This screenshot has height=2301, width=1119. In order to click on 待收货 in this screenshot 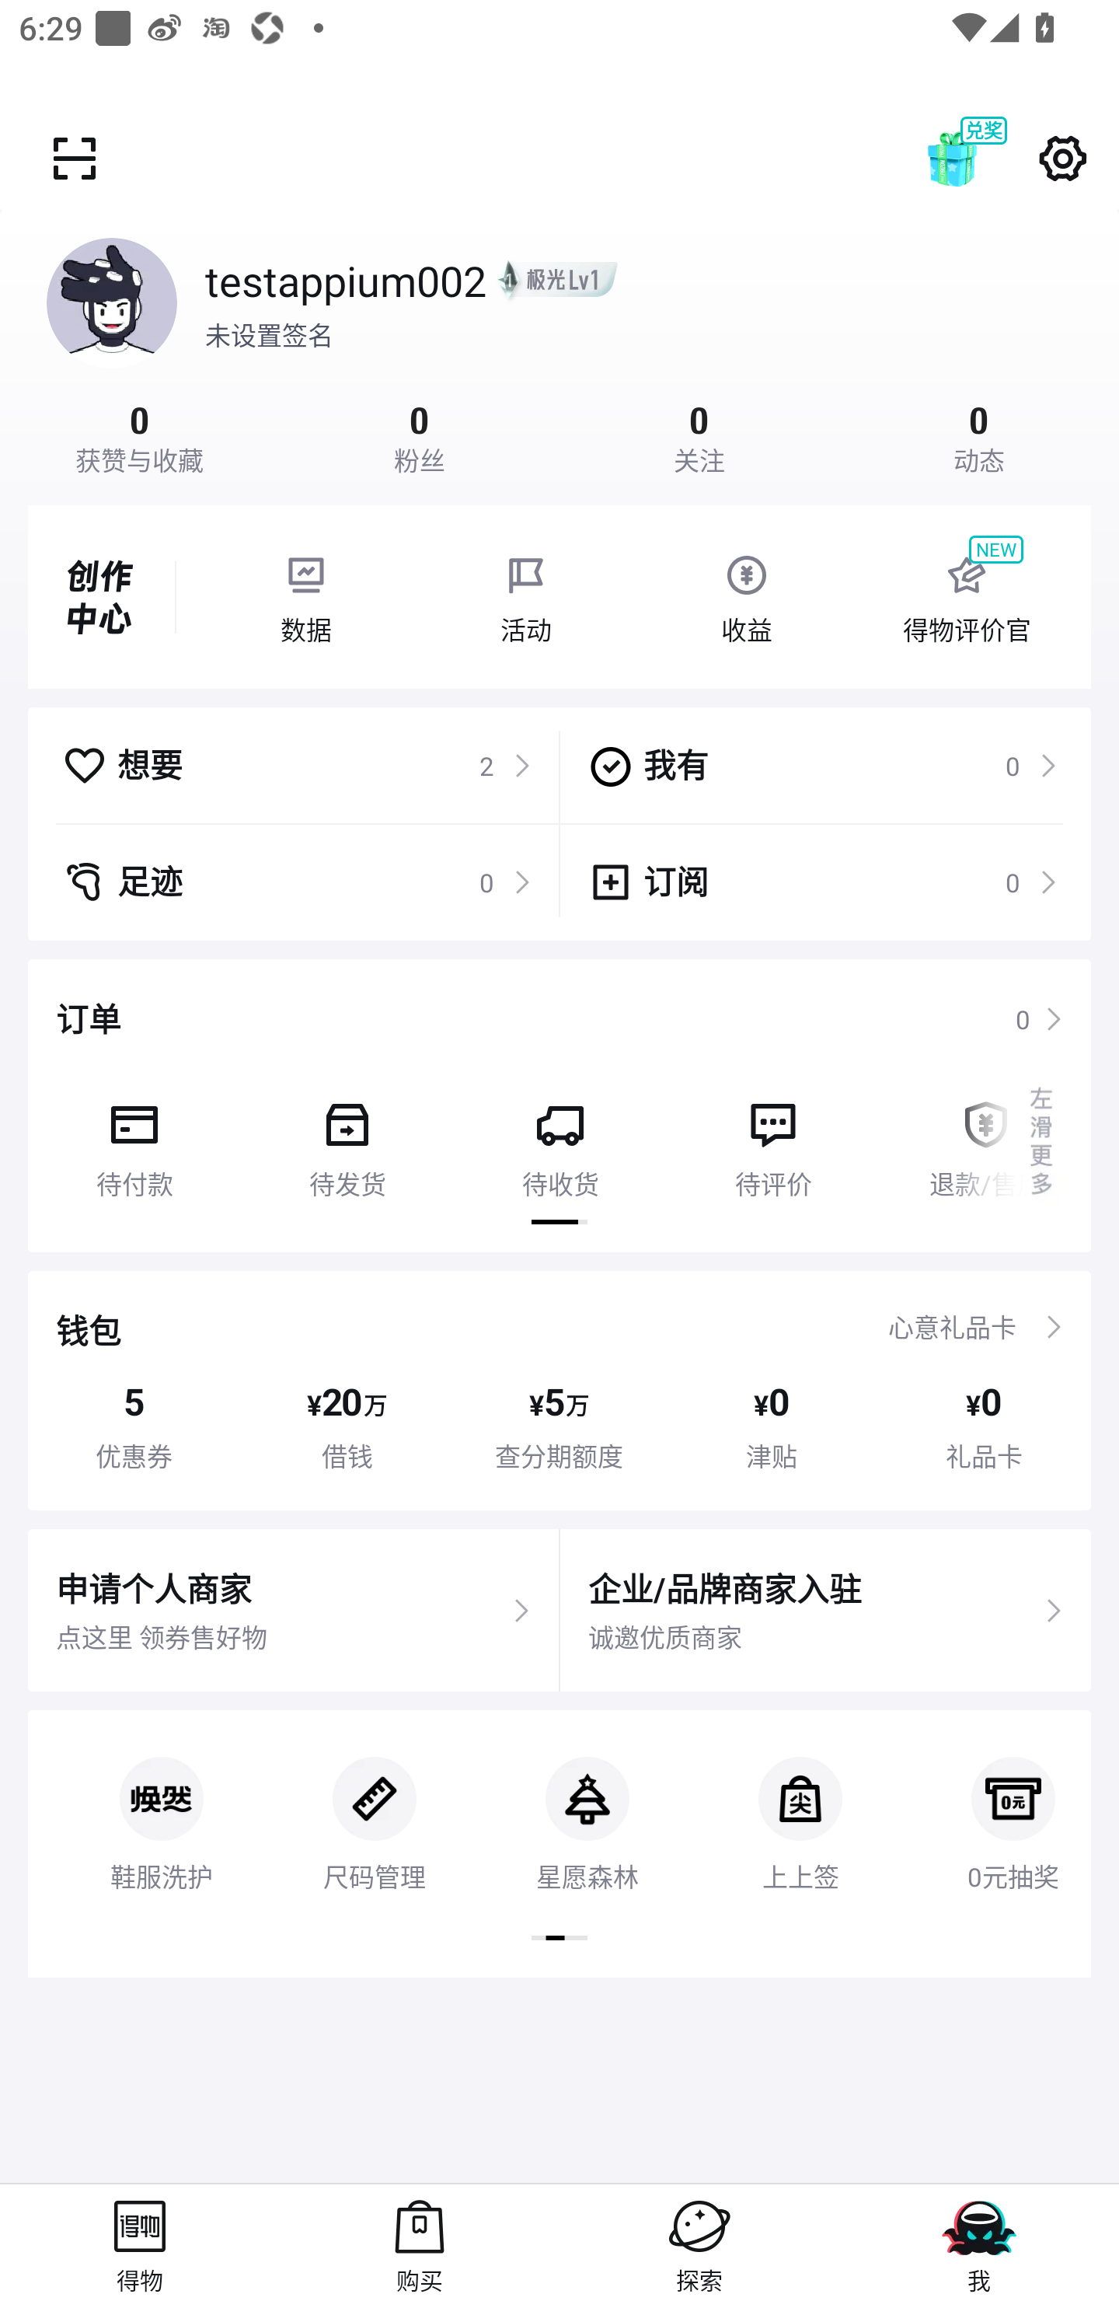, I will do `click(560, 1140)`.